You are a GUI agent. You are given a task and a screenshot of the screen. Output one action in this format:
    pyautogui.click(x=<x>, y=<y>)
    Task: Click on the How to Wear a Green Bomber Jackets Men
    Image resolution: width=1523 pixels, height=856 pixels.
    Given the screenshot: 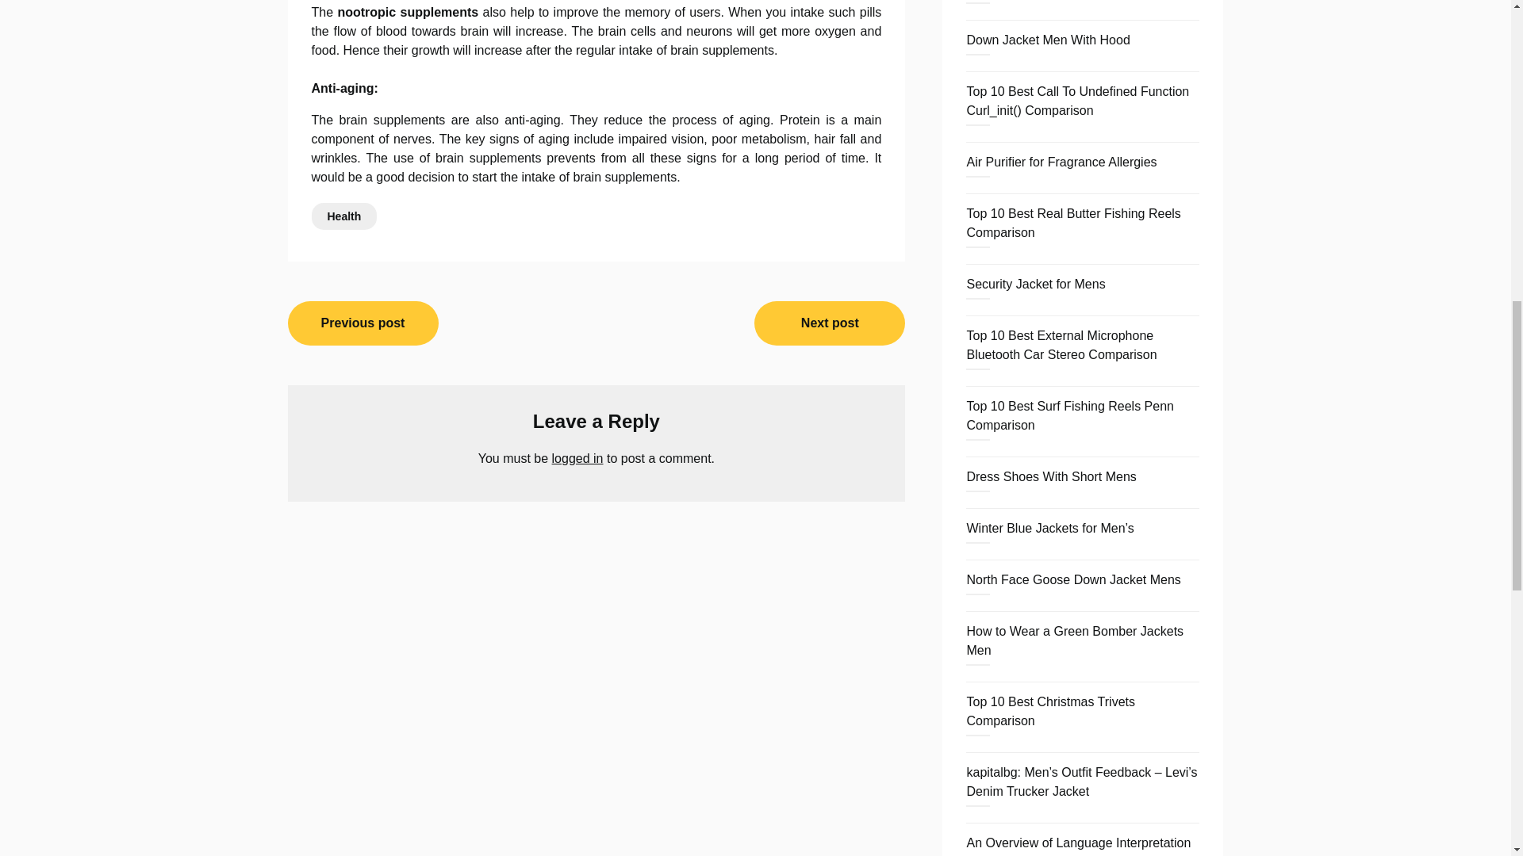 What is the action you would take?
    pyautogui.click(x=1074, y=640)
    